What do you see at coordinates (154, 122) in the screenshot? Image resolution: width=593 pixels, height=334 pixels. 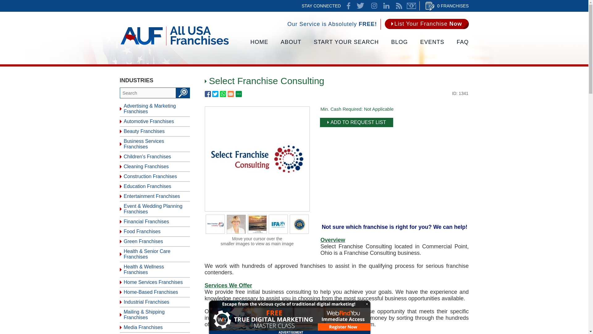 I see `Automotive Franchises` at bounding box center [154, 122].